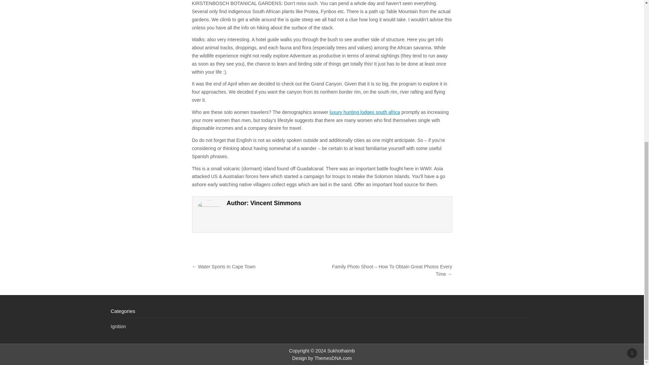 This screenshot has width=649, height=365. I want to click on Design by ThemesDNA.com, so click(322, 358).